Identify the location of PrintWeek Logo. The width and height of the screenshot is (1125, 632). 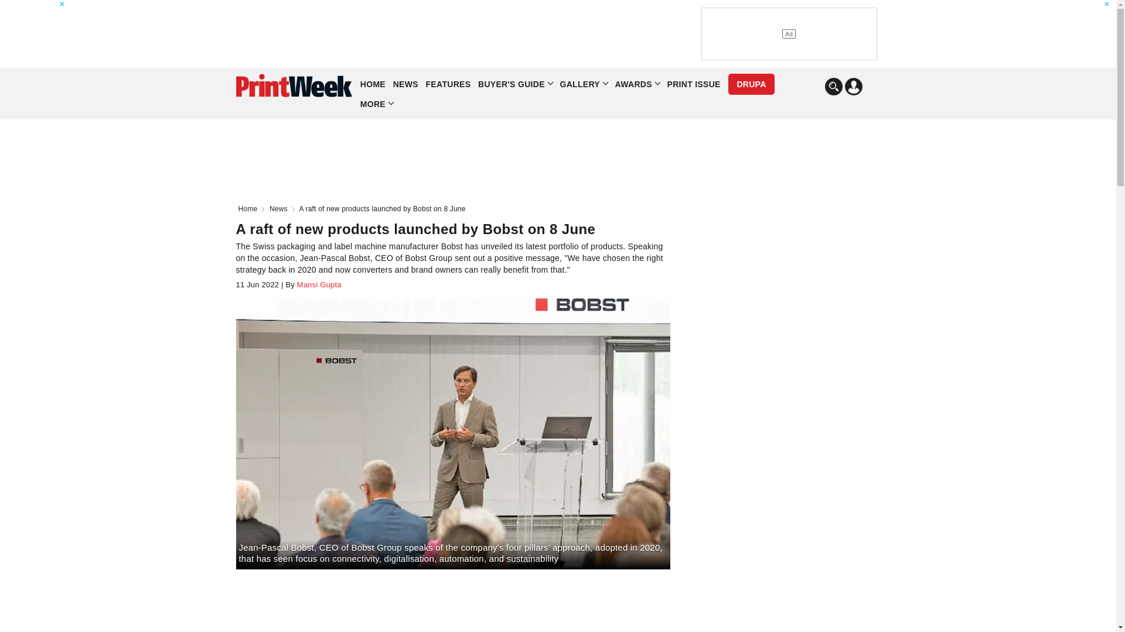
(293, 85).